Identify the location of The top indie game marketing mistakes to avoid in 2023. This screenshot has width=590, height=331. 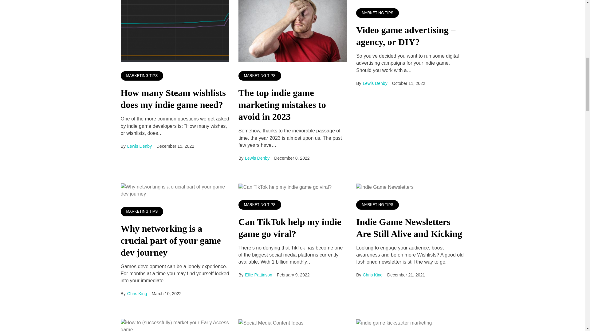
(282, 105).